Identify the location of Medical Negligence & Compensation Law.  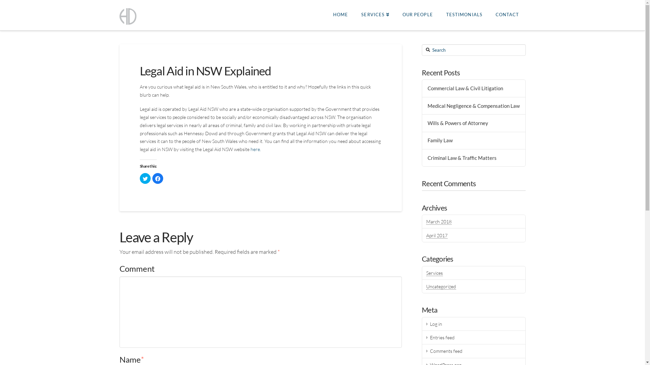
(474, 106).